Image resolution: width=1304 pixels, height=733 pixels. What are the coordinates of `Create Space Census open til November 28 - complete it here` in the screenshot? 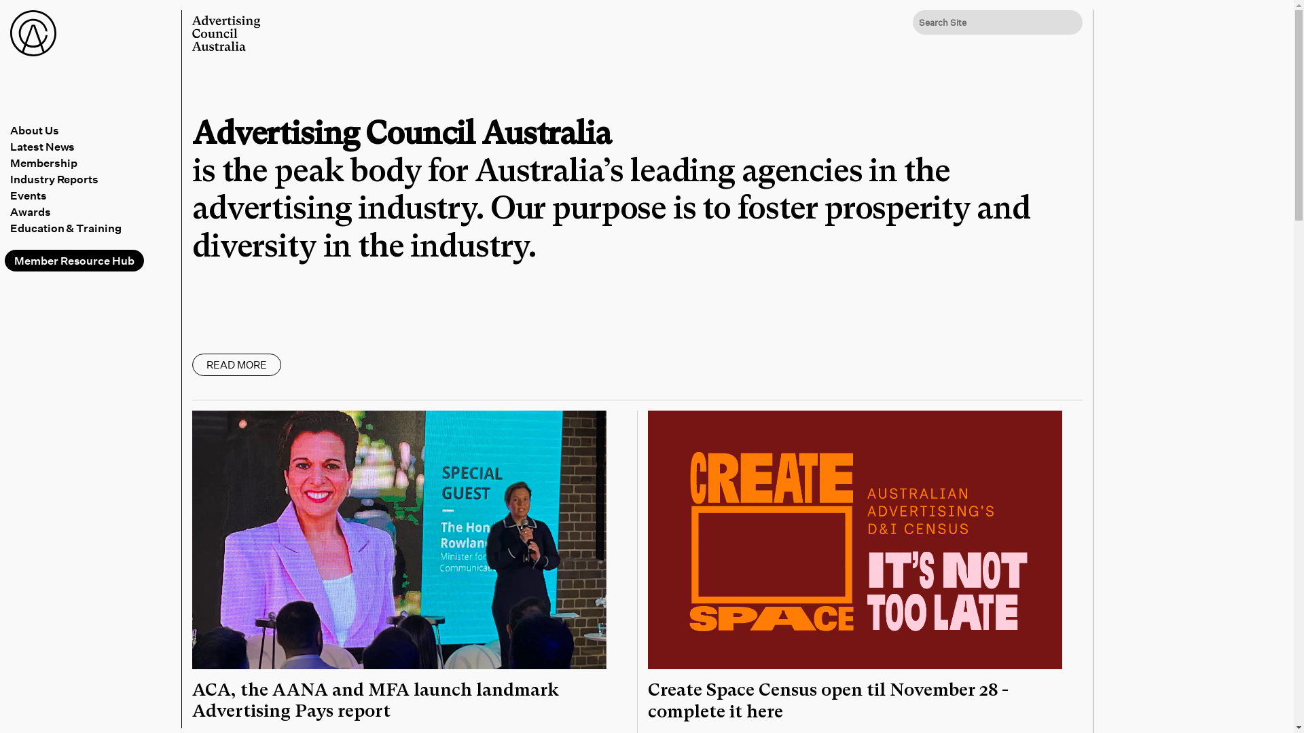 It's located at (829, 700).